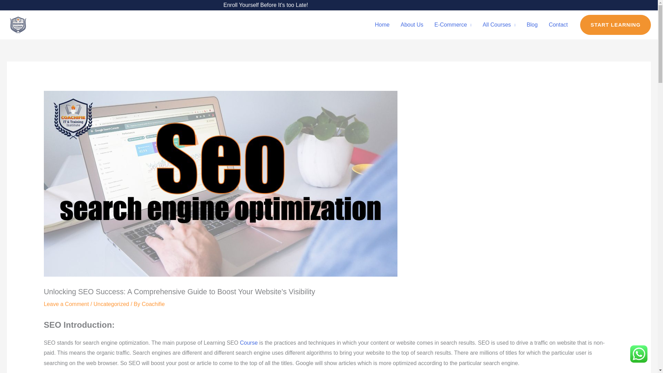  Describe the element at coordinates (382, 25) in the screenshot. I see `Home` at that location.